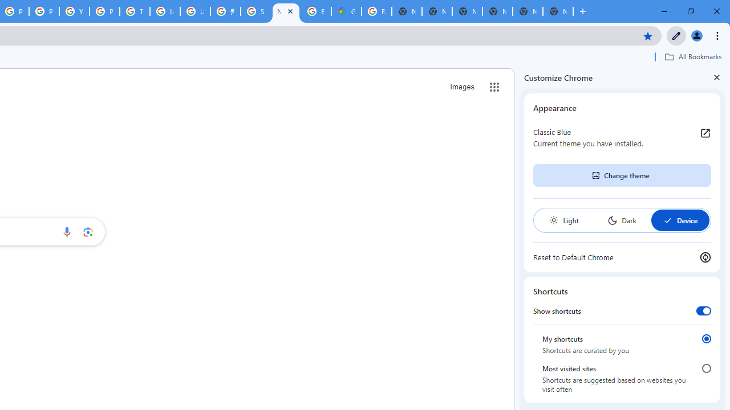  What do you see at coordinates (667, 220) in the screenshot?
I see `AutomationID: baseSvg` at bounding box center [667, 220].